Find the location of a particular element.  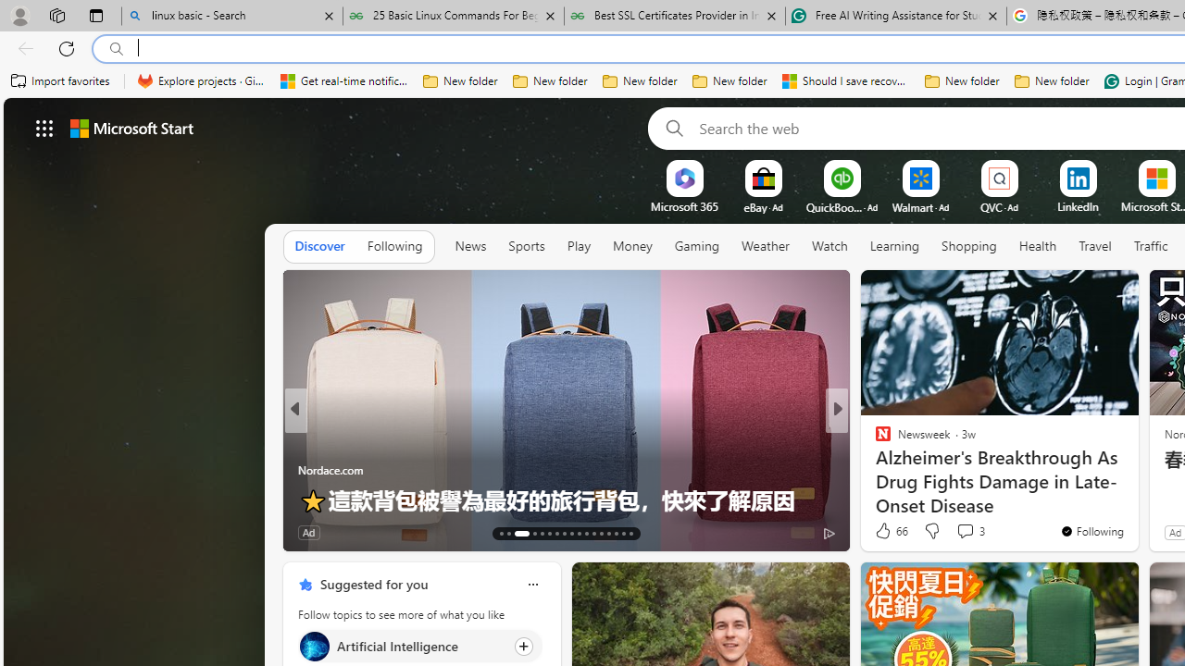

AutomationID: tab-28 is located at coordinates (624, 533).